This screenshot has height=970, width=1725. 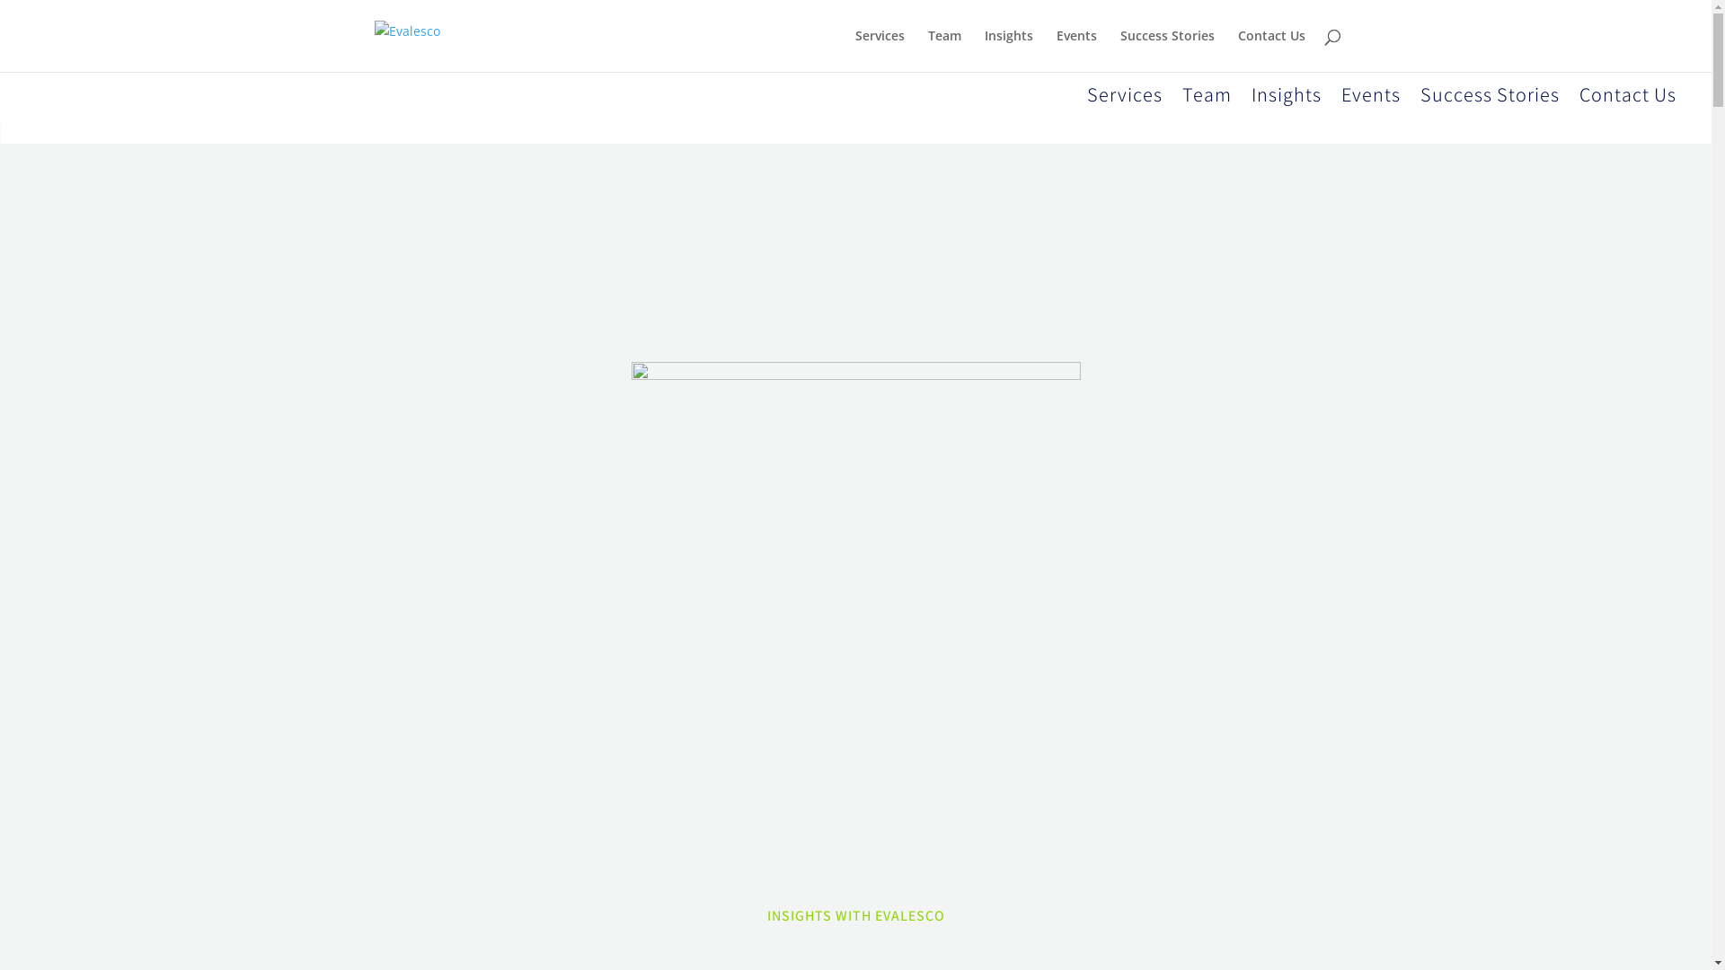 What do you see at coordinates (1009, 50) in the screenshot?
I see `Insights` at bounding box center [1009, 50].